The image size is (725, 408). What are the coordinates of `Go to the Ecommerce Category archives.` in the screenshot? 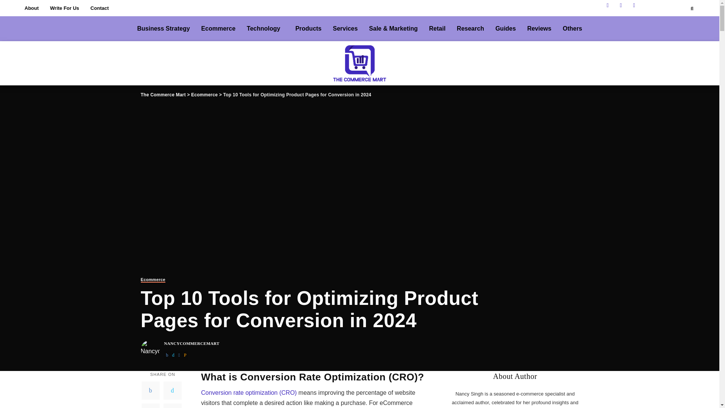 It's located at (204, 95).